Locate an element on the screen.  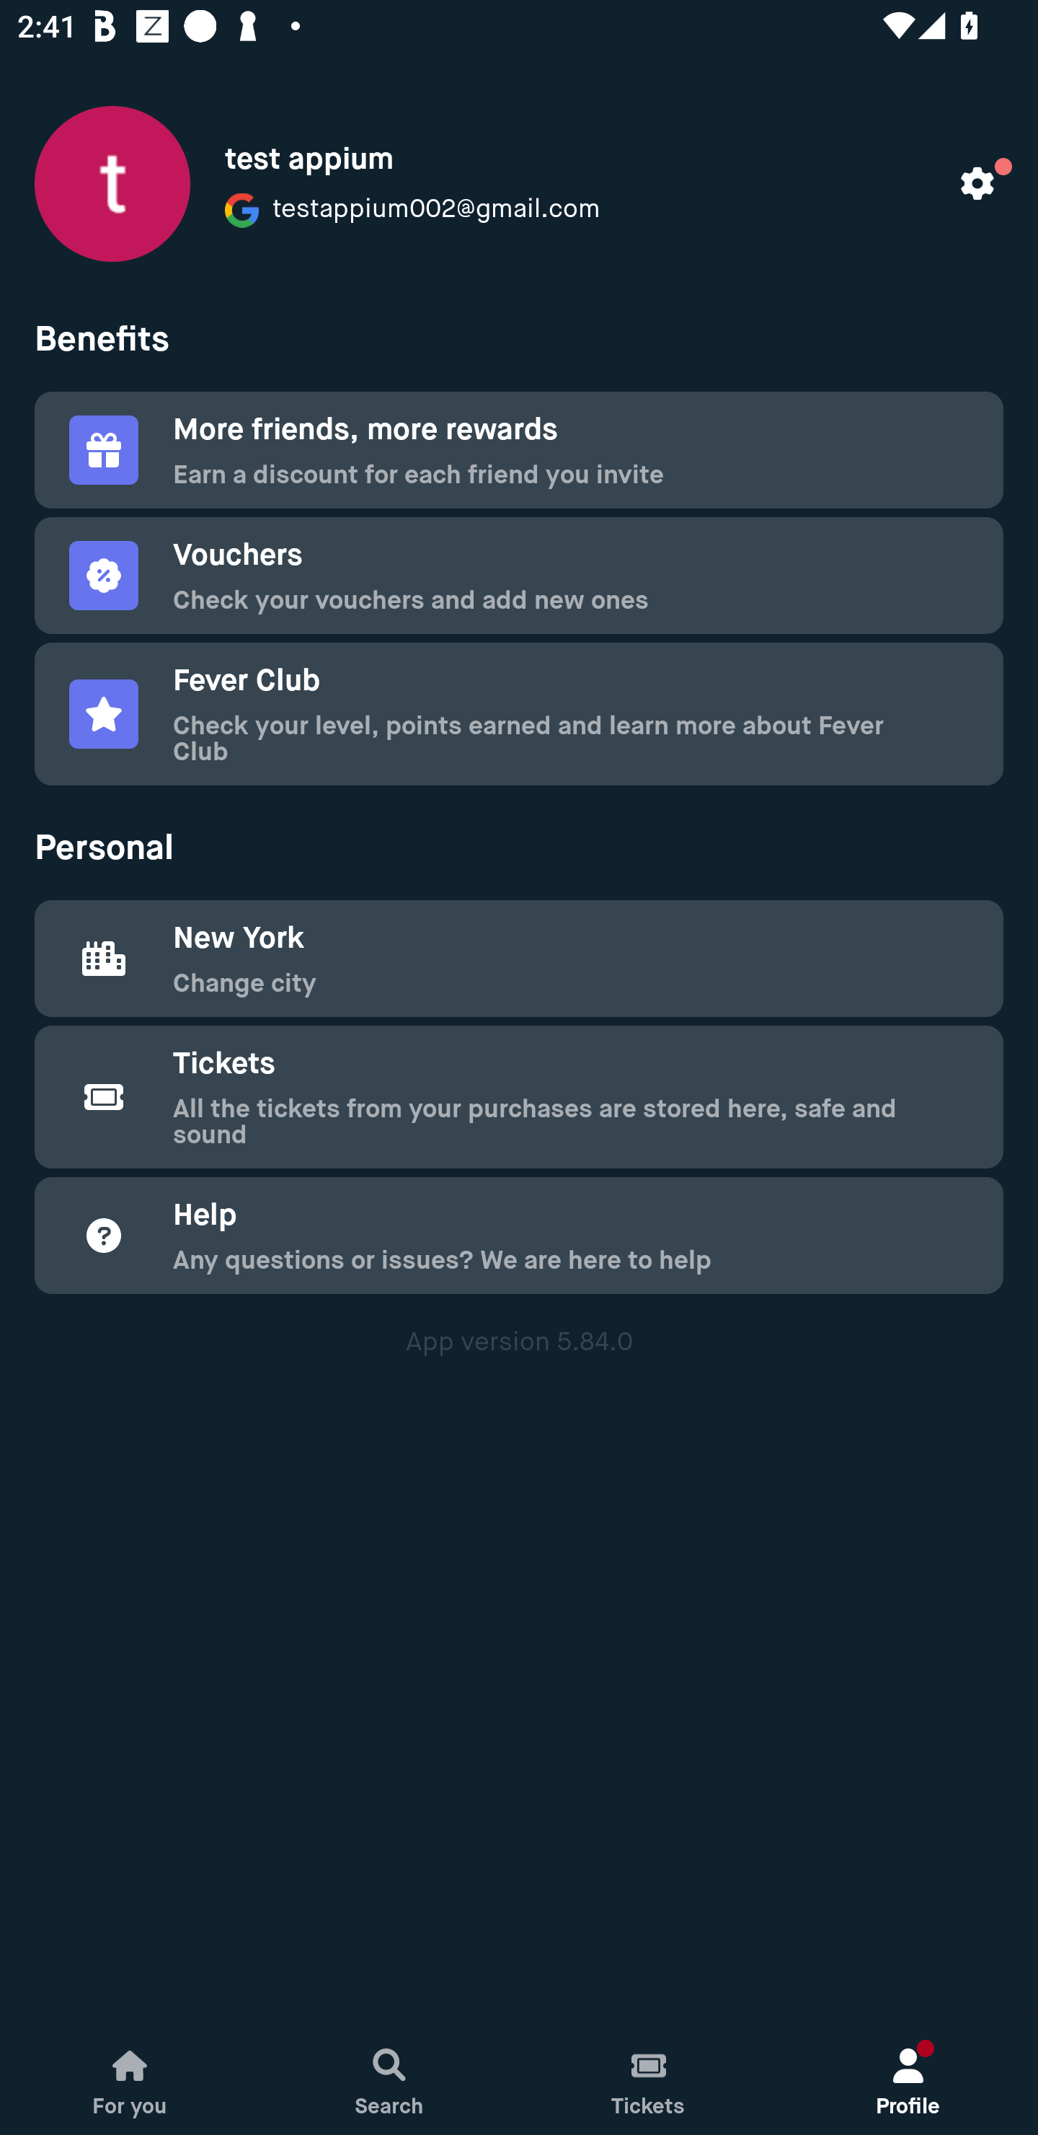
Help Any questions or issues? We are here to help is located at coordinates (519, 1235).